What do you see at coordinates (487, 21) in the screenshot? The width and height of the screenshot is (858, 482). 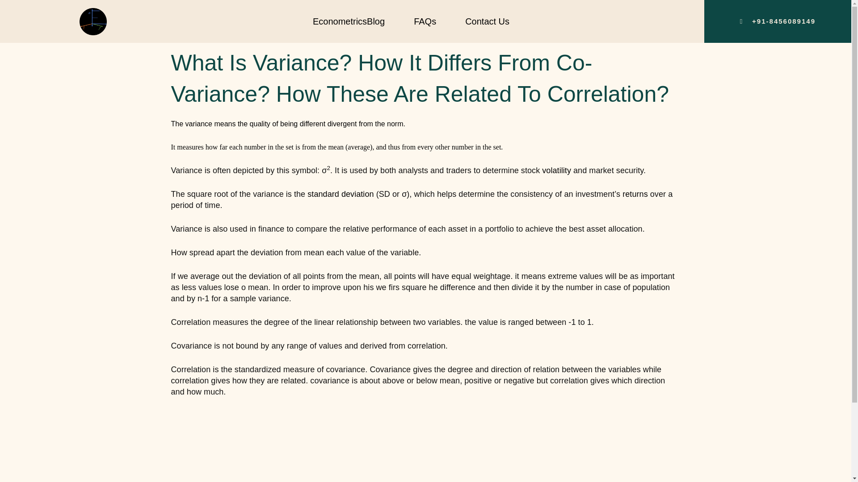 I see `Contact Us` at bounding box center [487, 21].